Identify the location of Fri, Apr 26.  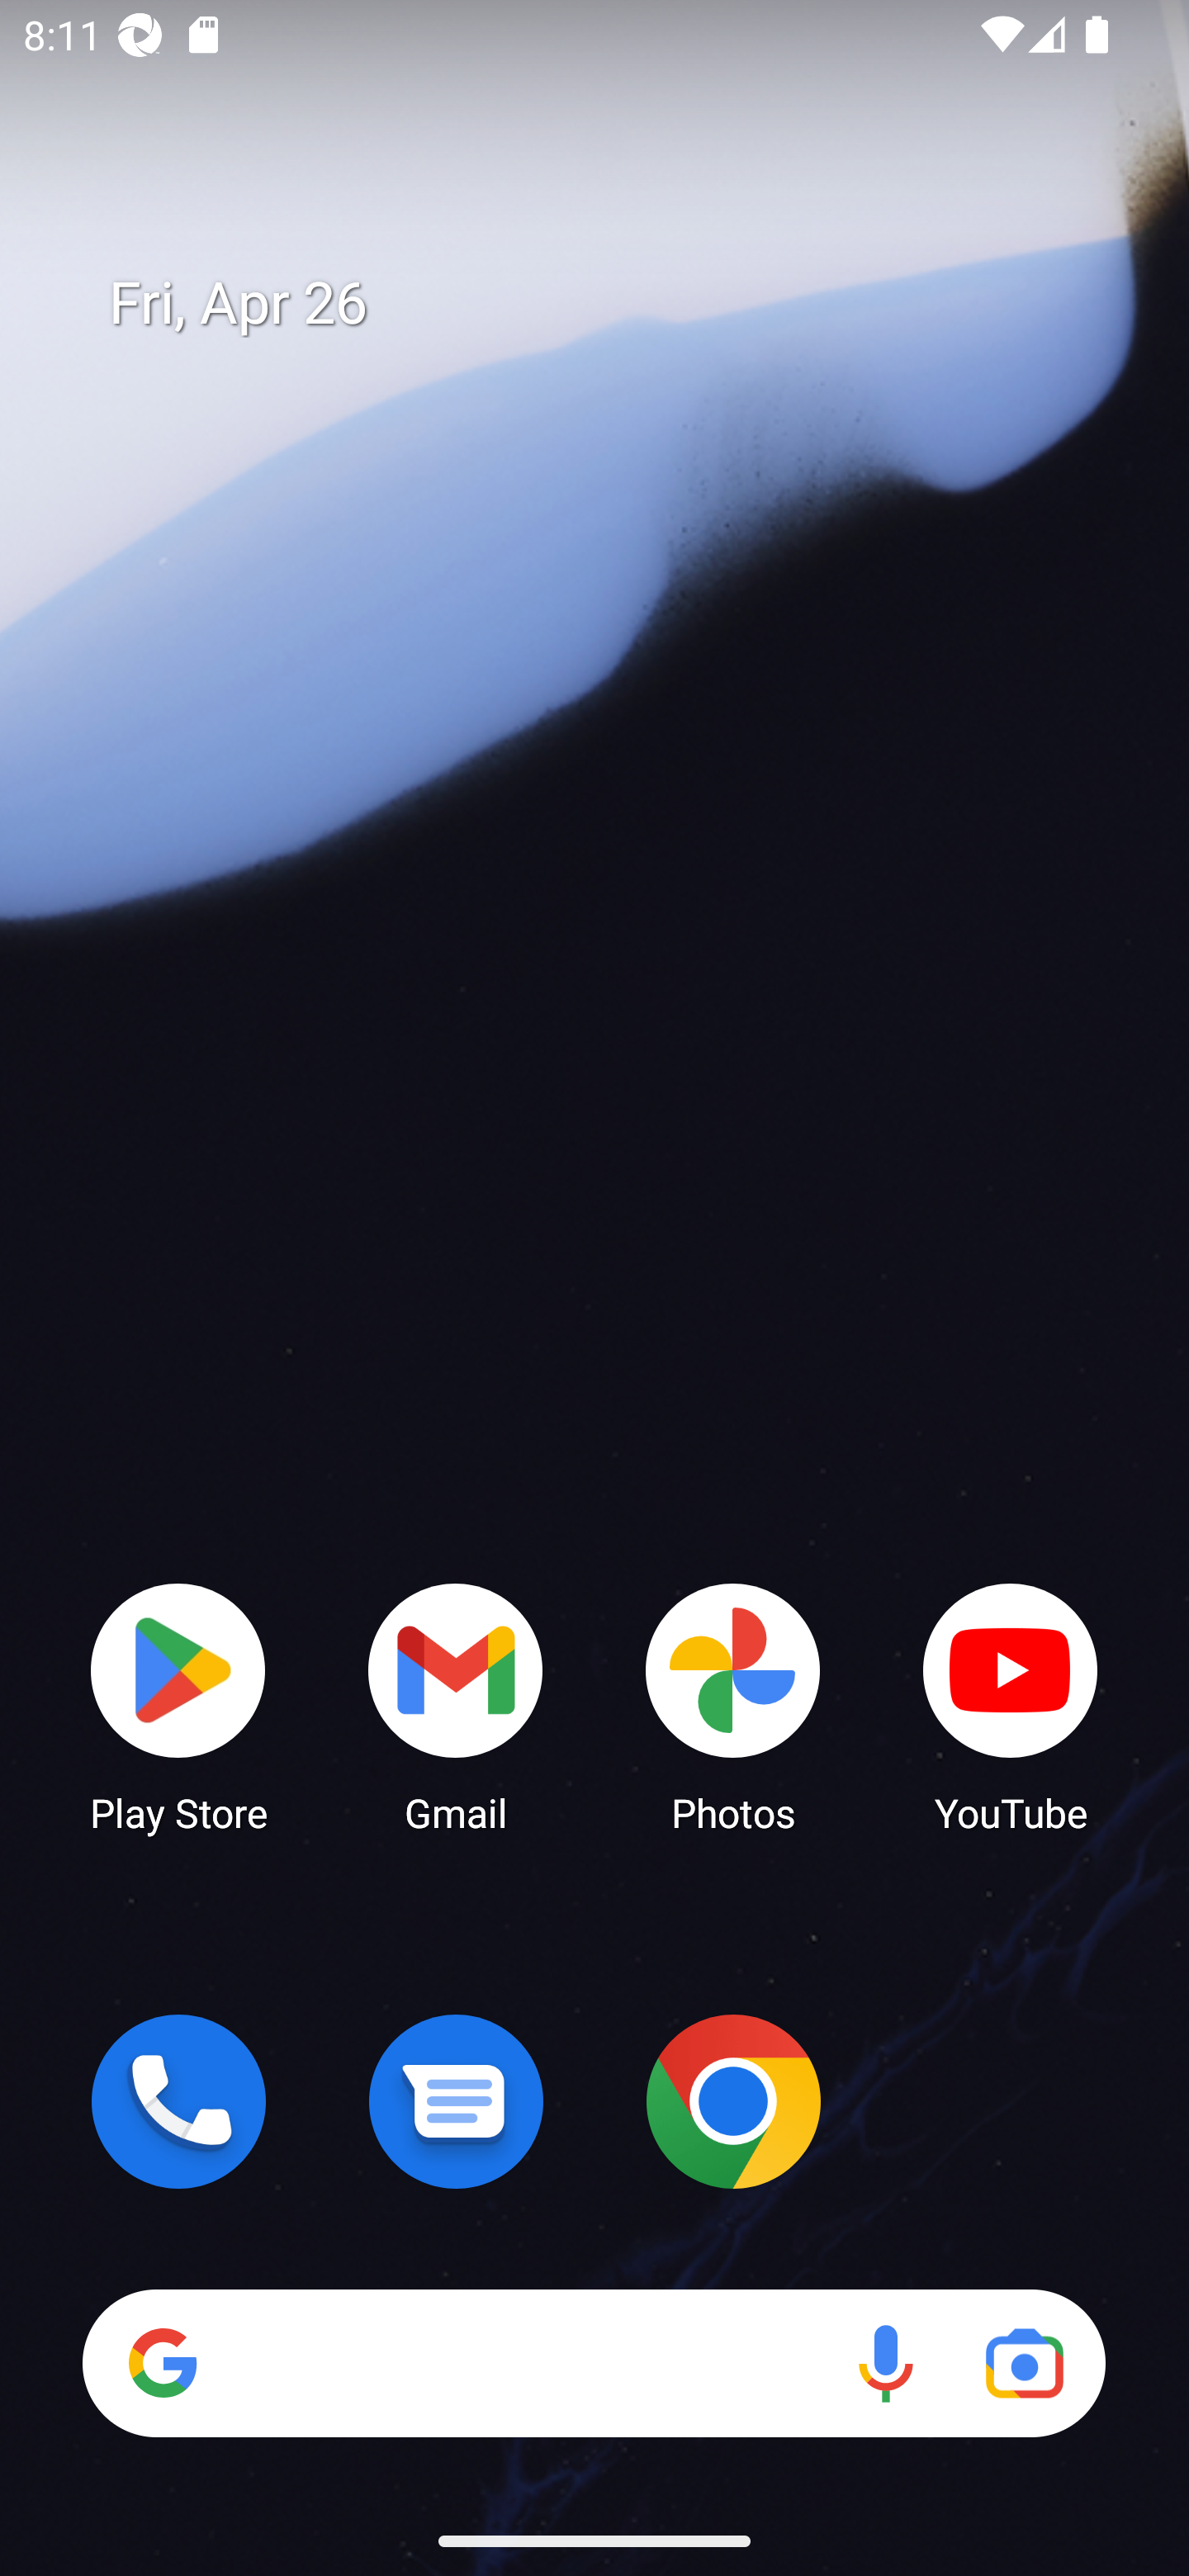
(618, 304).